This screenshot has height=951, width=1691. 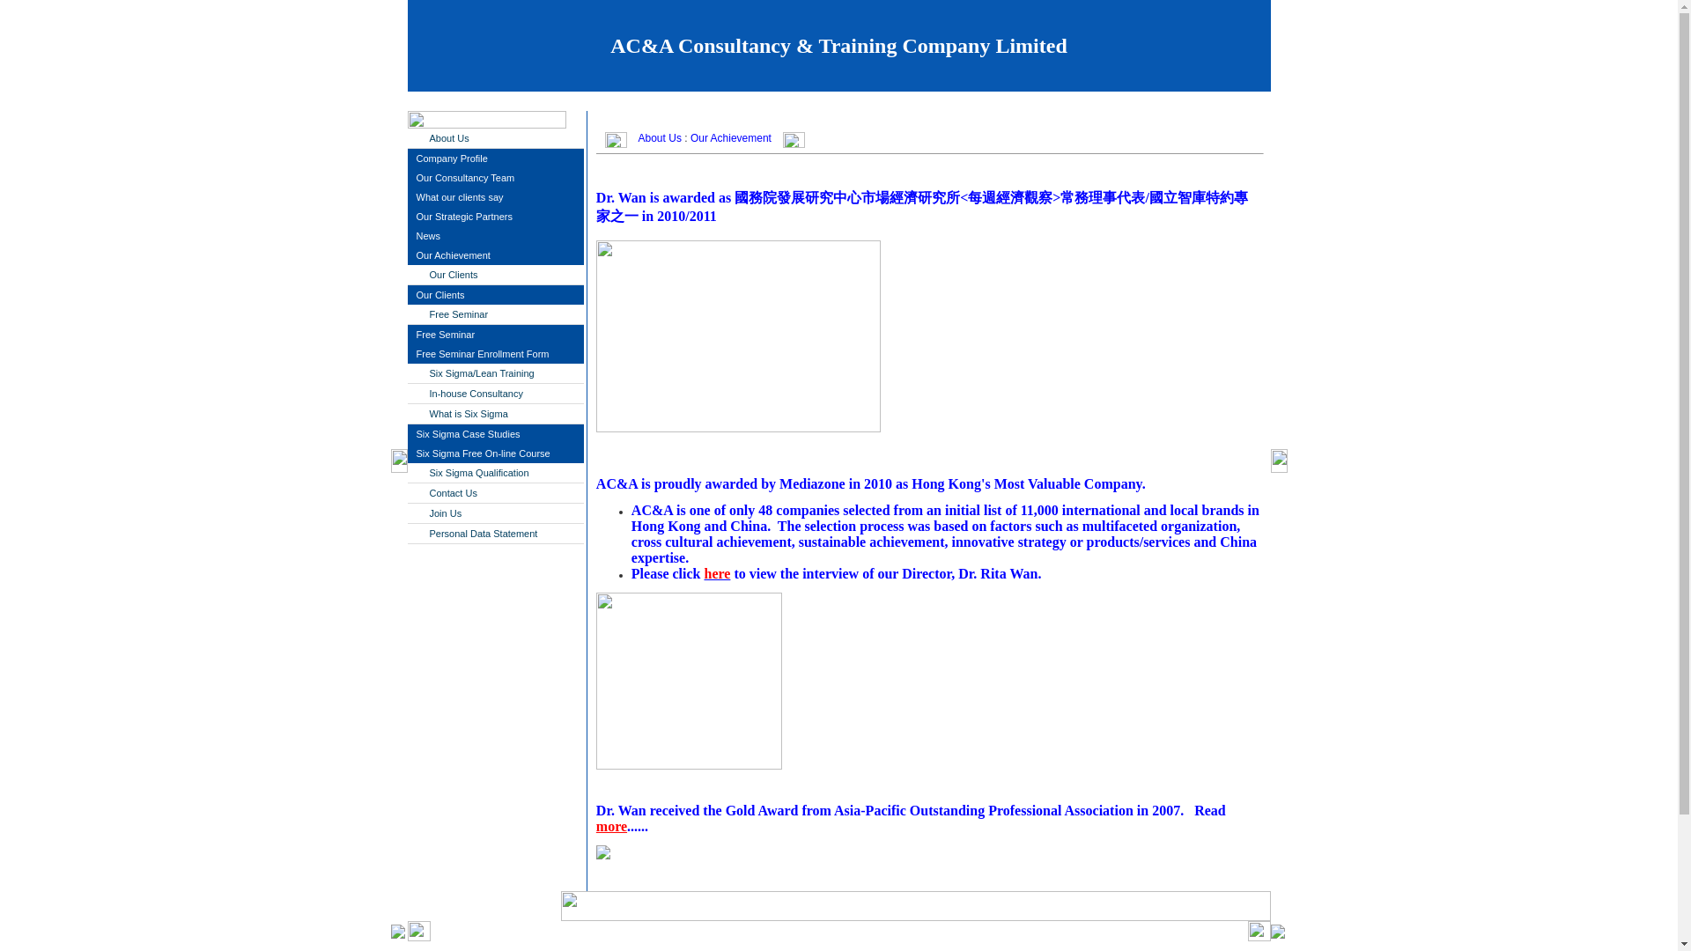 What do you see at coordinates (495, 217) in the screenshot?
I see `Our Strategic Partners` at bounding box center [495, 217].